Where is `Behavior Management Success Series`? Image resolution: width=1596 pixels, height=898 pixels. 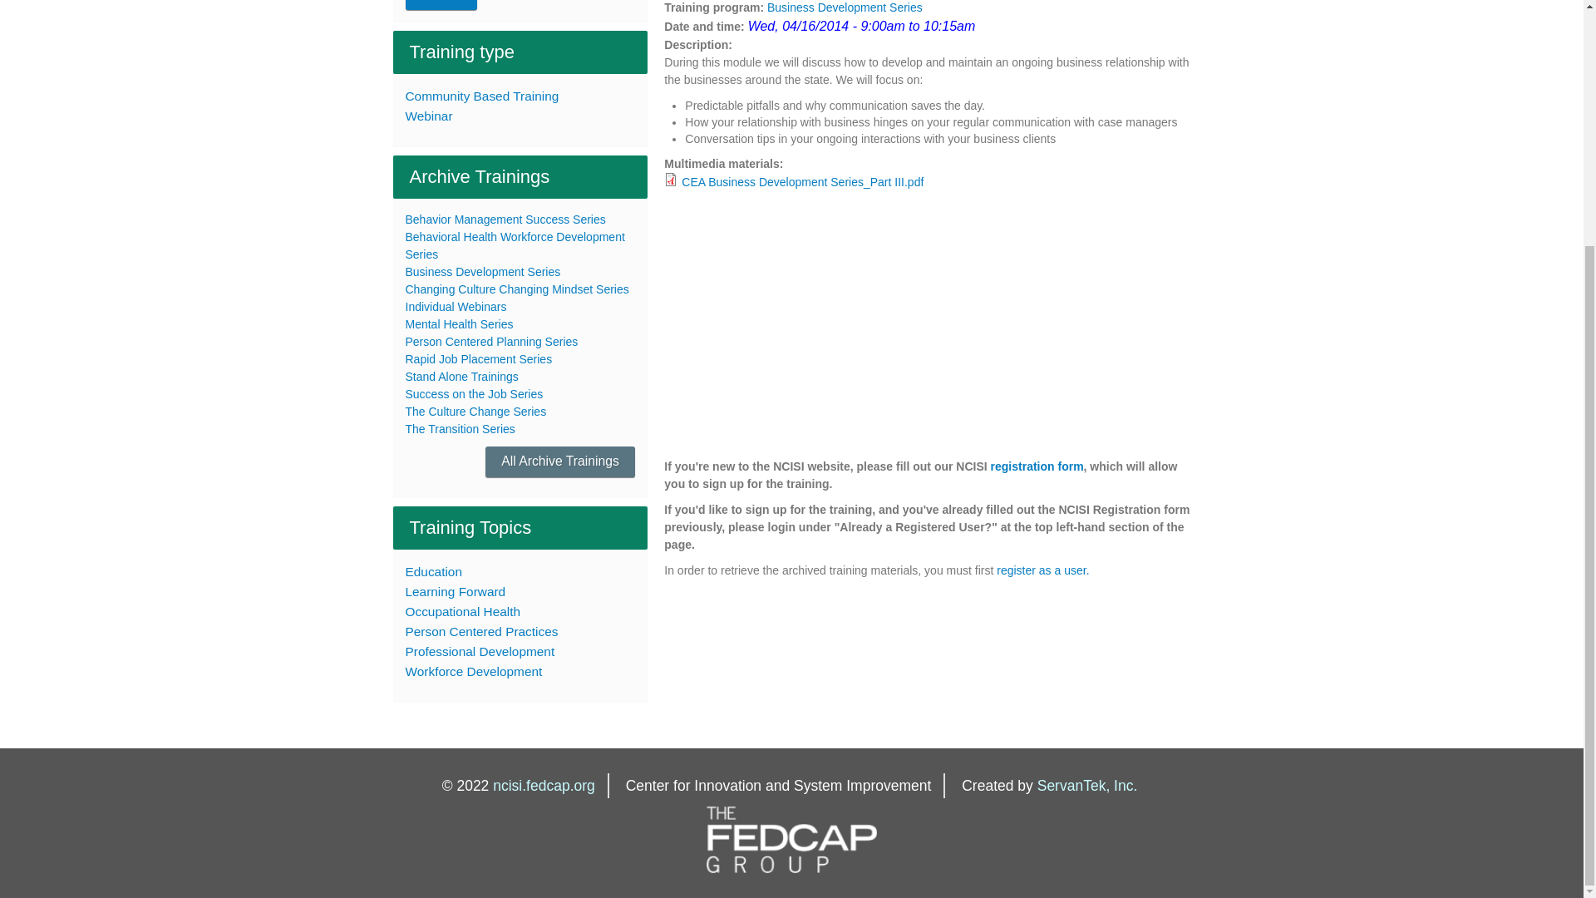
Behavior Management Success Series is located at coordinates (505, 220).